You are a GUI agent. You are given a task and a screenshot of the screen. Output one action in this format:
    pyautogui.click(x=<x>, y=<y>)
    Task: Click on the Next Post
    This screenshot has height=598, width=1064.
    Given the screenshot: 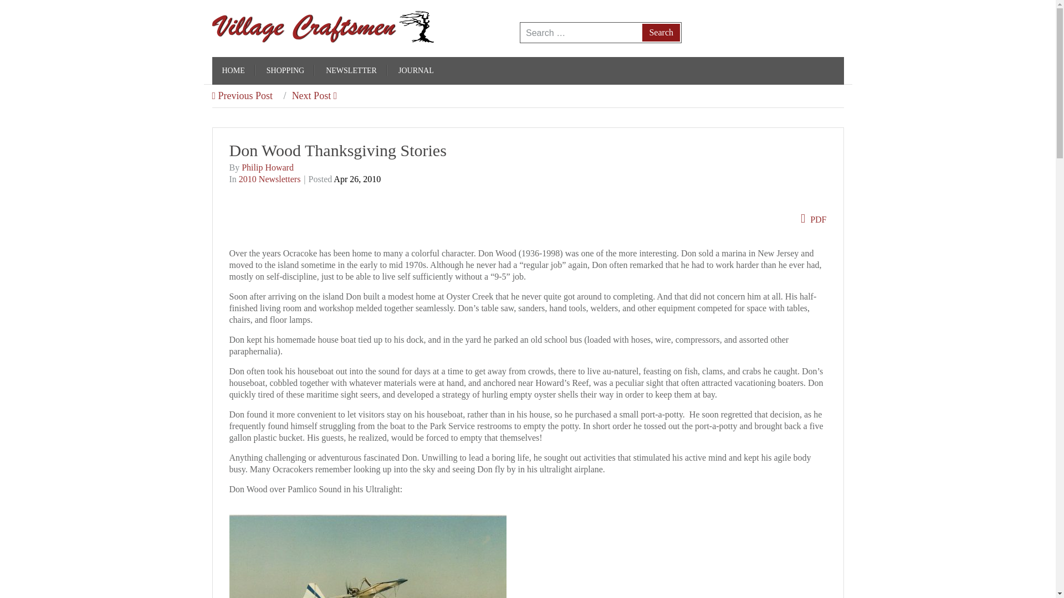 What is the action you would take?
    pyautogui.click(x=306, y=95)
    